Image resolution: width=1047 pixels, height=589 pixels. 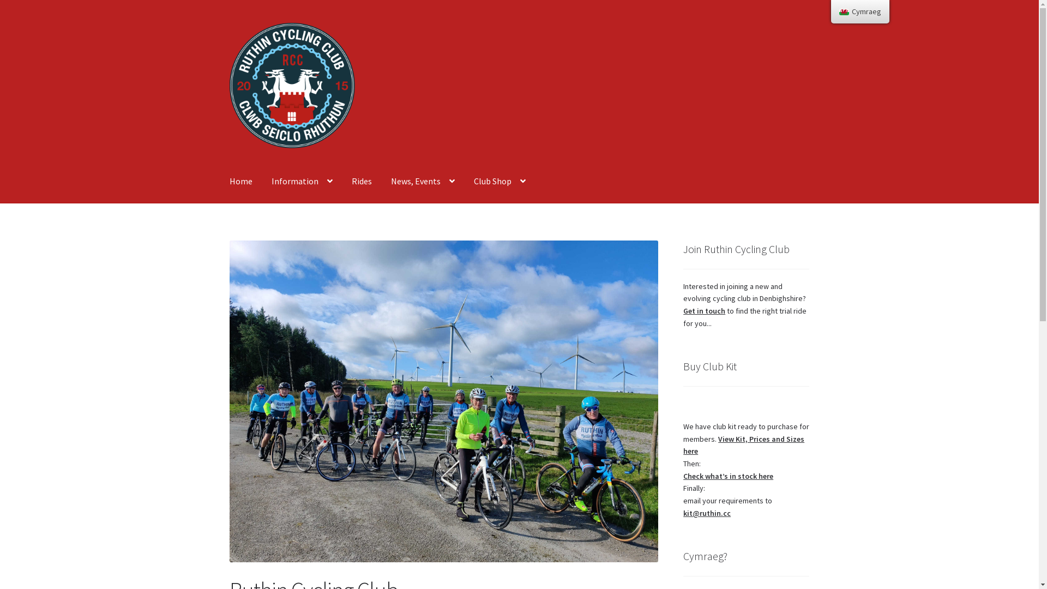 What do you see at coordinates (241, 182) in the screenshot?
I see `Home` at bounding box center [241, 182].